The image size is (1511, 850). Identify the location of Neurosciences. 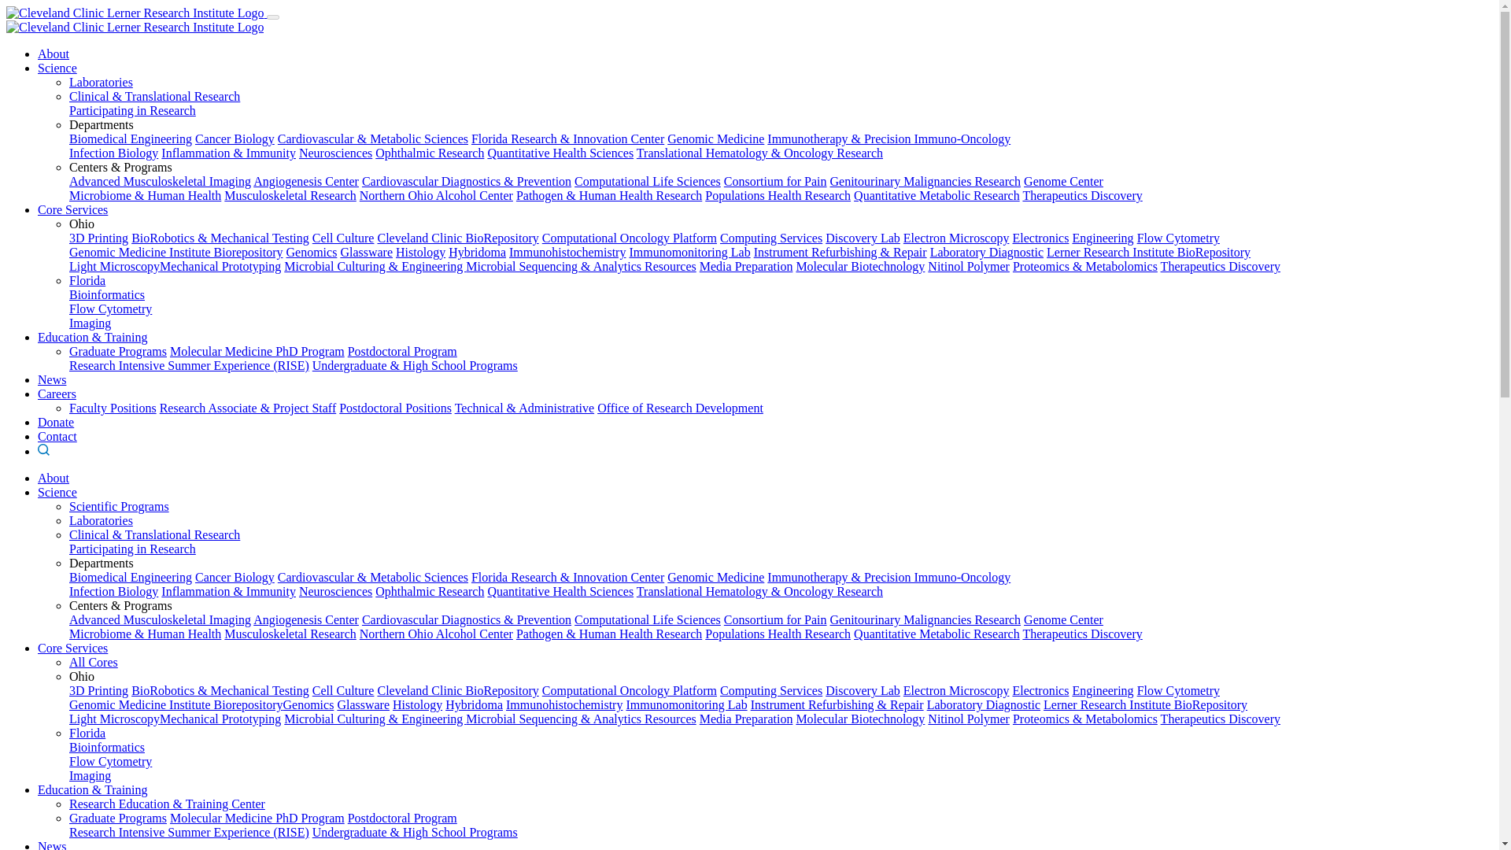
(335, 153).